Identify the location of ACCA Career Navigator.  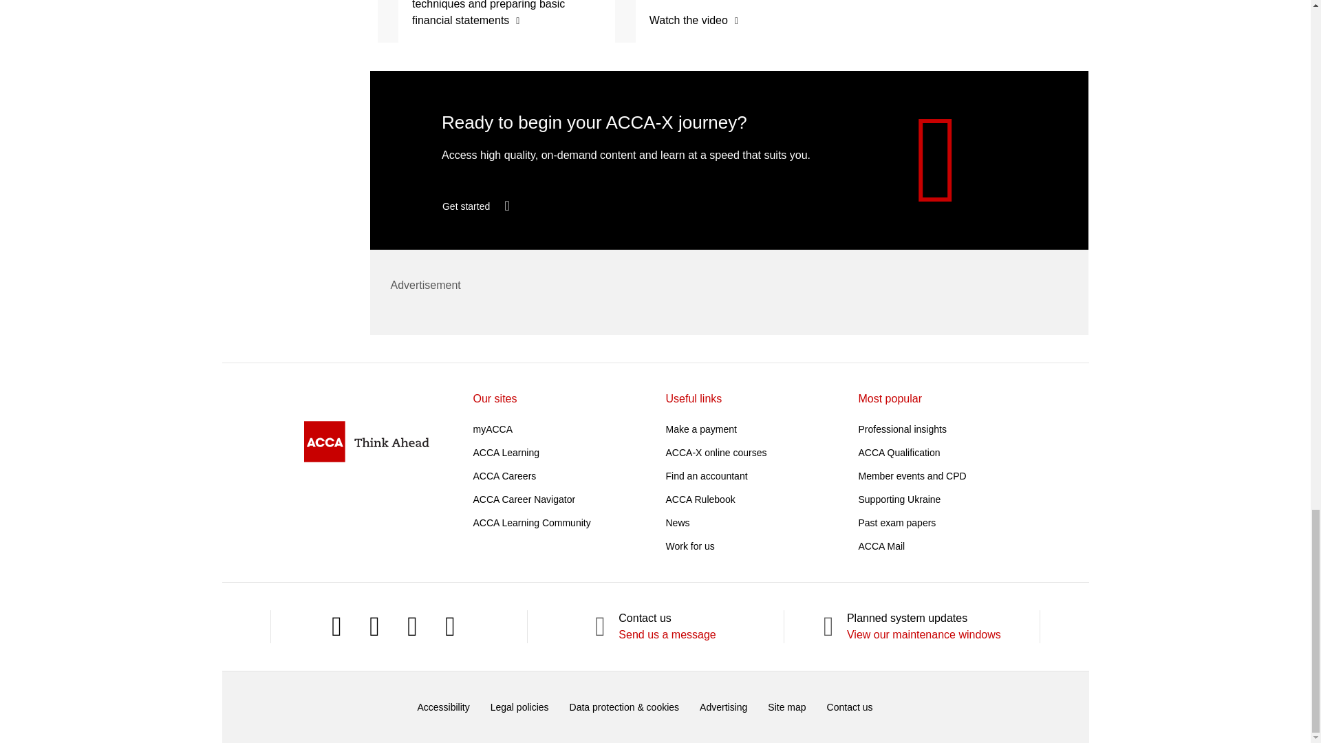
(524, 499).